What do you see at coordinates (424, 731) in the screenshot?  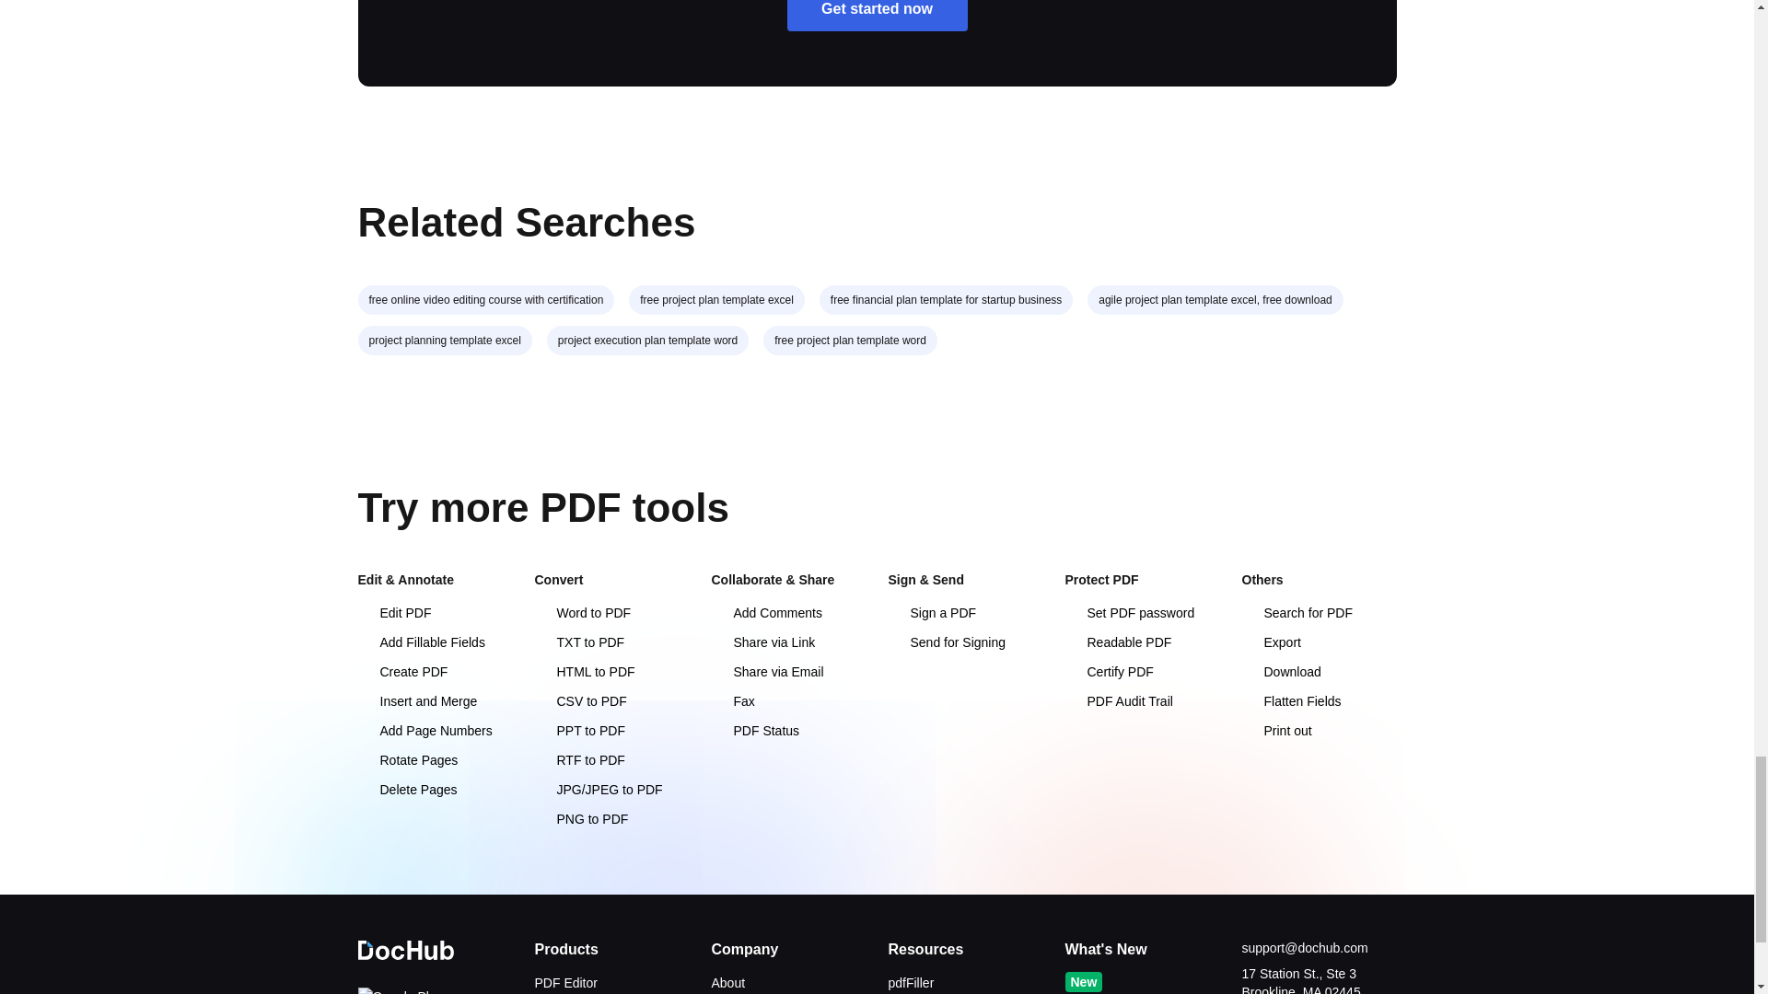 I see `Add Page Numbers` at bounding box center [424, 731].